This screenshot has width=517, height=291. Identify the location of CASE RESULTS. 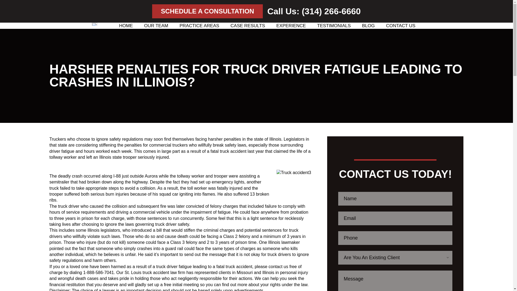
(248, 26).